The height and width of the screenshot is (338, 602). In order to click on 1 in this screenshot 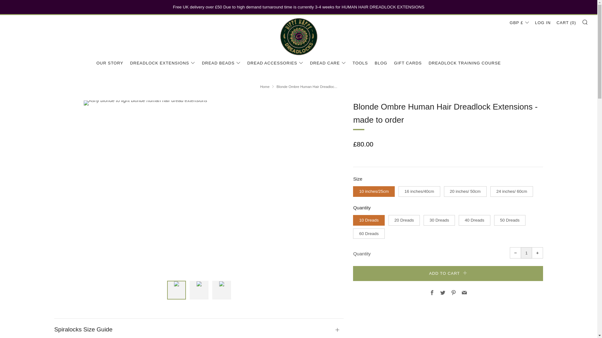, I will do `click(526, 253)`.